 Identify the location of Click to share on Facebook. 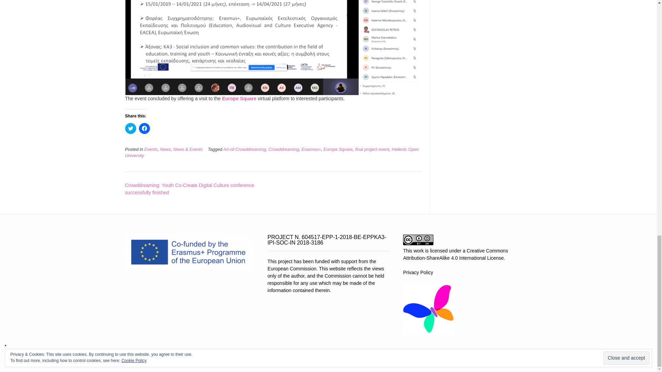
(144, 128).